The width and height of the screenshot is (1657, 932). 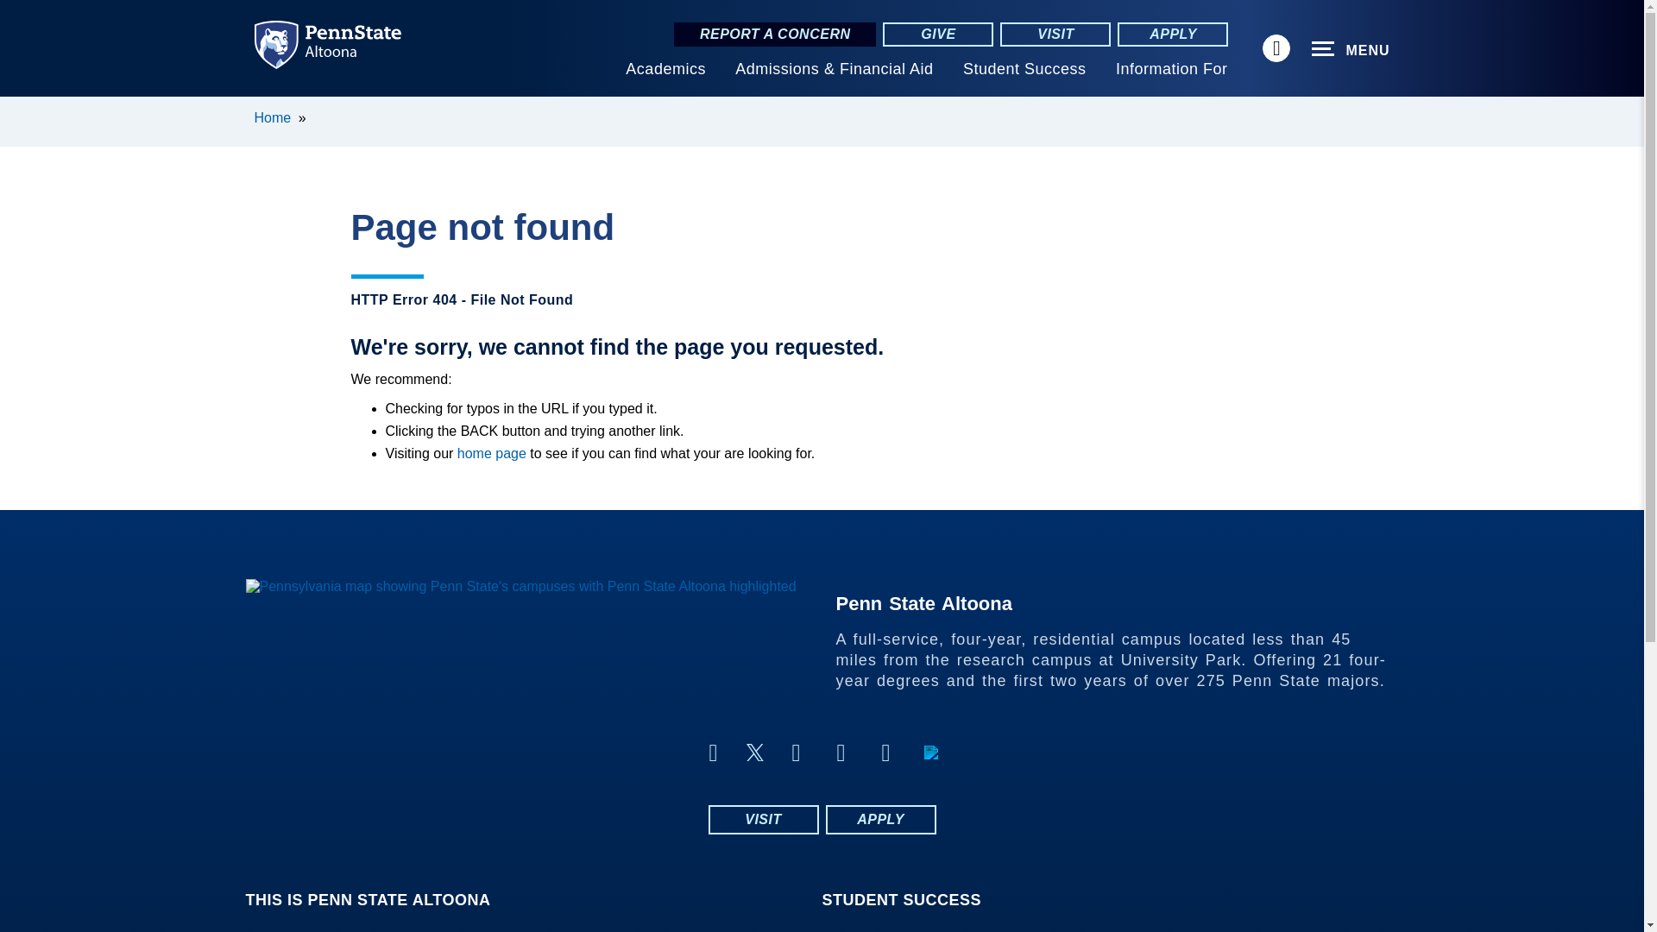 I want to click on instagram, so click(x=796, y=753).